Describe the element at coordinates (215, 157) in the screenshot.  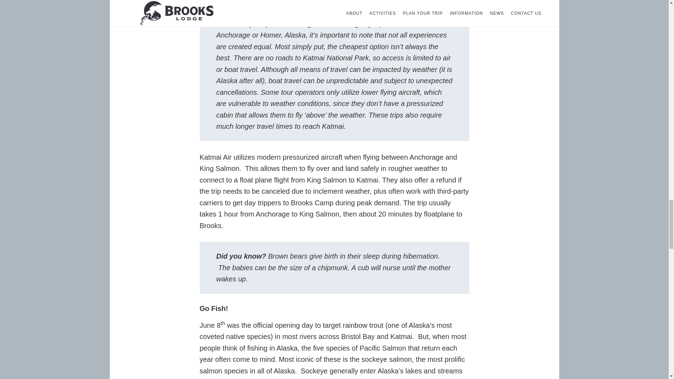
I see `Katmai Air` at that location.